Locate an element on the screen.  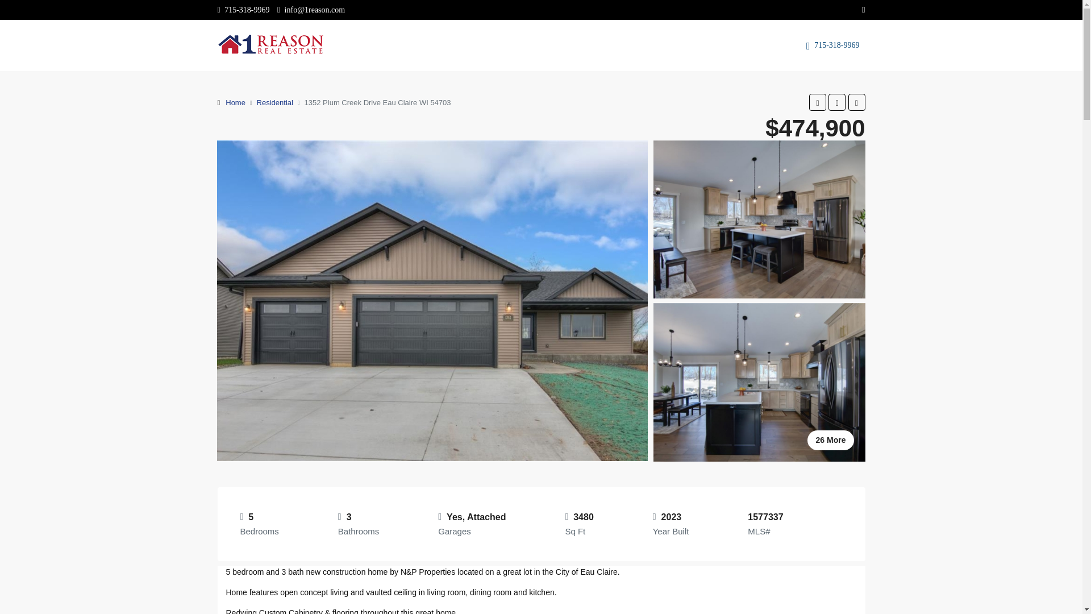
715-318-9969 is located at coordinates (835, 45).